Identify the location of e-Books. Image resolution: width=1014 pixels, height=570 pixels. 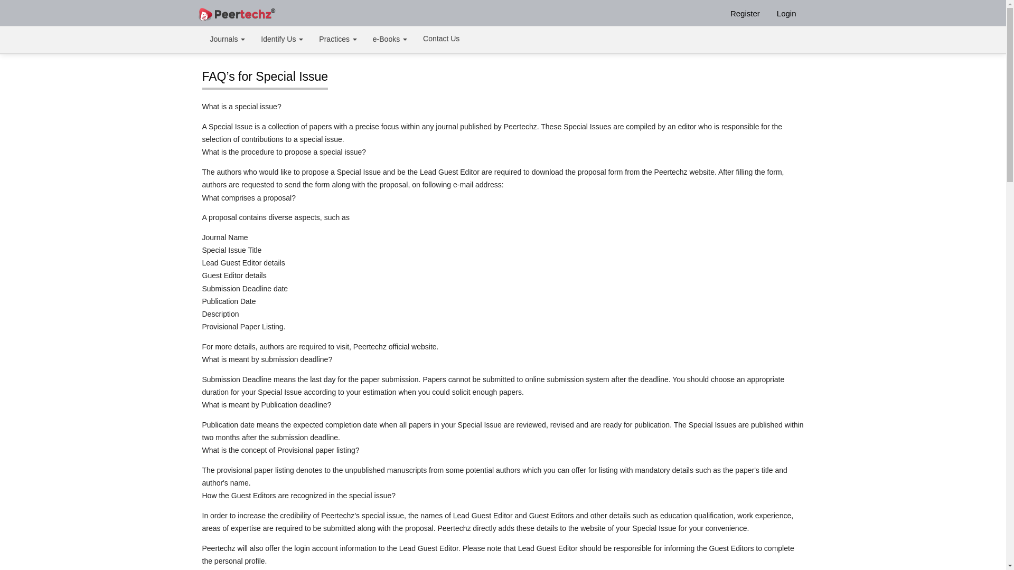
(390, 40).